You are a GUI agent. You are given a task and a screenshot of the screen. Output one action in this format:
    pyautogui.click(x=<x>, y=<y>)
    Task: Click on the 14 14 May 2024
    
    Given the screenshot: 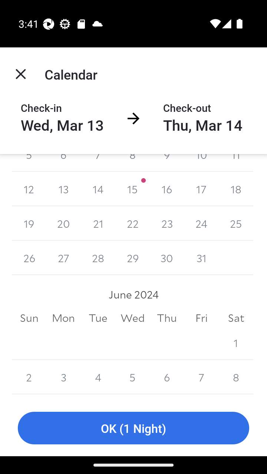 What is the action you would take?
    pyautogui.click(x=98, y=189)
    